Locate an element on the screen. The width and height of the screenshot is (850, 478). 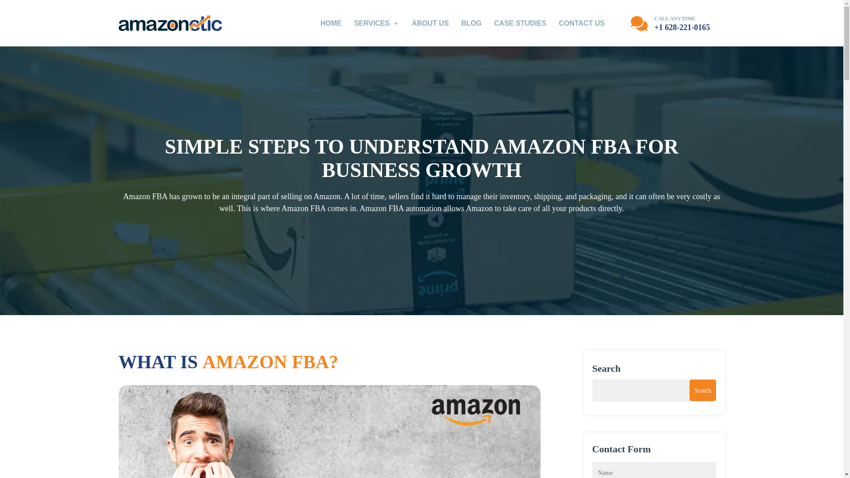
BLOG is located at coordinates (471, 23).